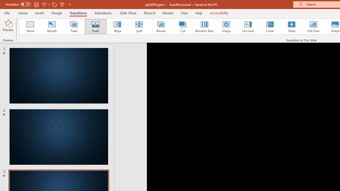 The height and width of the screenshot is (191, 340). I want to click on Uncover, so click(248, 27).